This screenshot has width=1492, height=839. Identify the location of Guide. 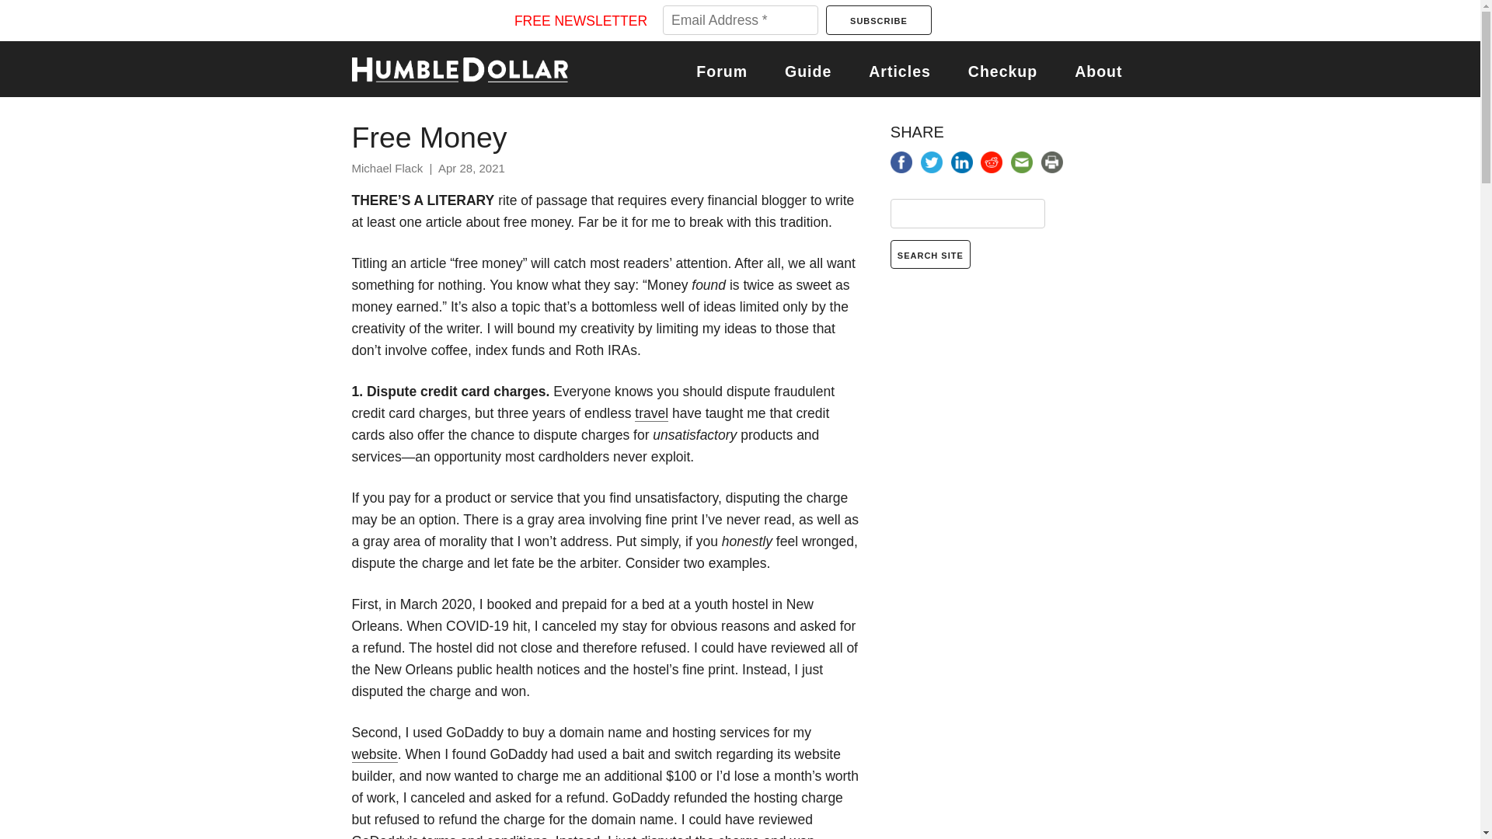
(807, 71).